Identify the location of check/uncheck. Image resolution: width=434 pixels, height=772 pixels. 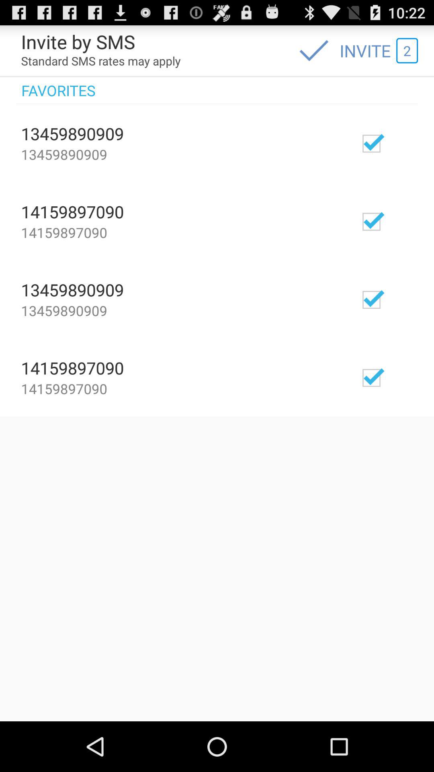
(395, 377).